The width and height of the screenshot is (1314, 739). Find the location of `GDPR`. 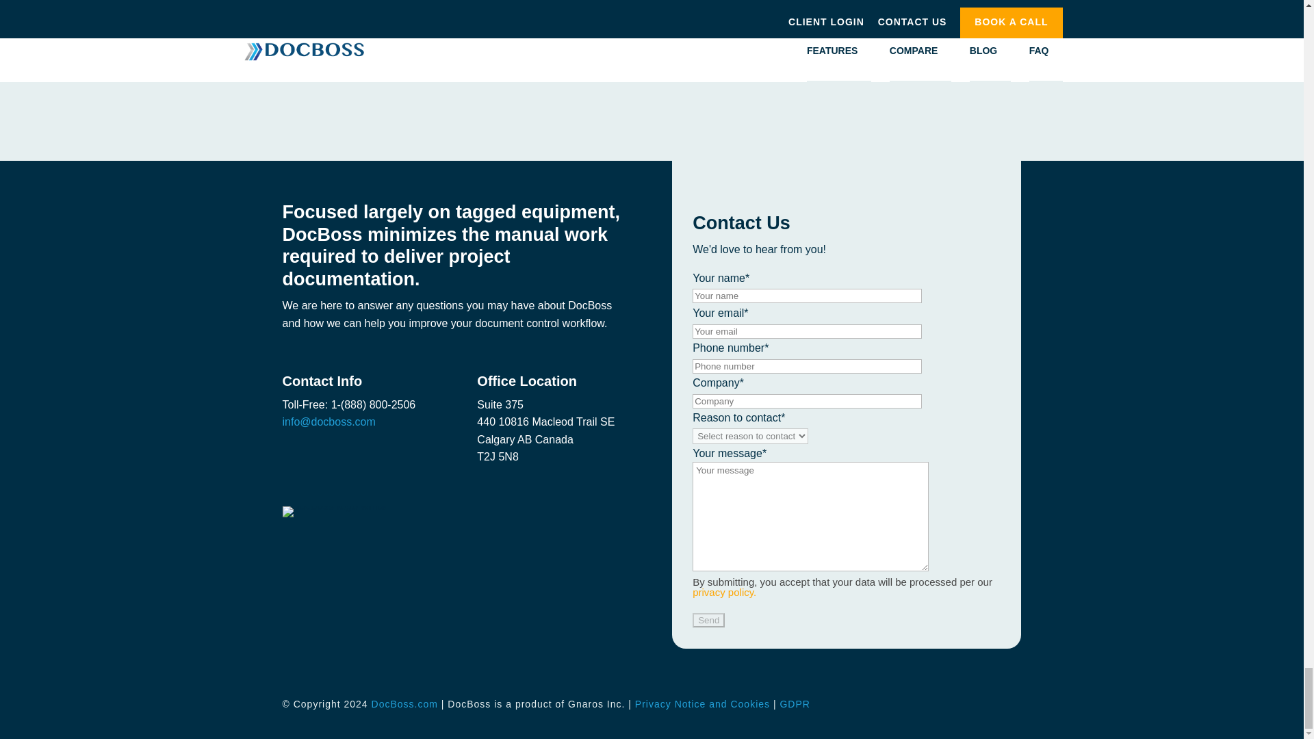

GDPR is located at coordinates (794, 703).